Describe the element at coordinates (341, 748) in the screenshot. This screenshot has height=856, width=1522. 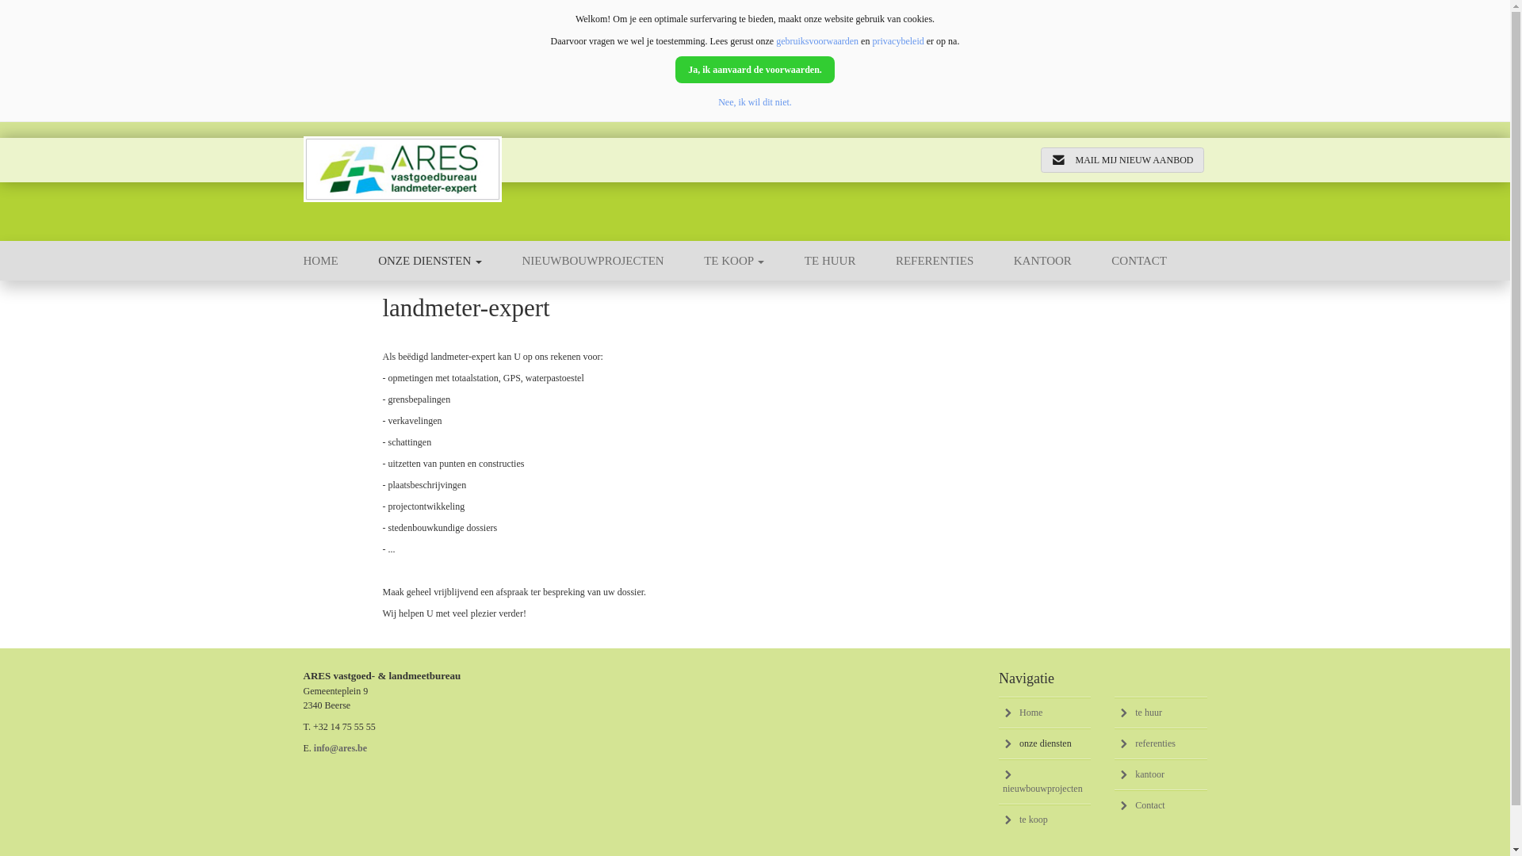
I see `info@ares.be` at that location.